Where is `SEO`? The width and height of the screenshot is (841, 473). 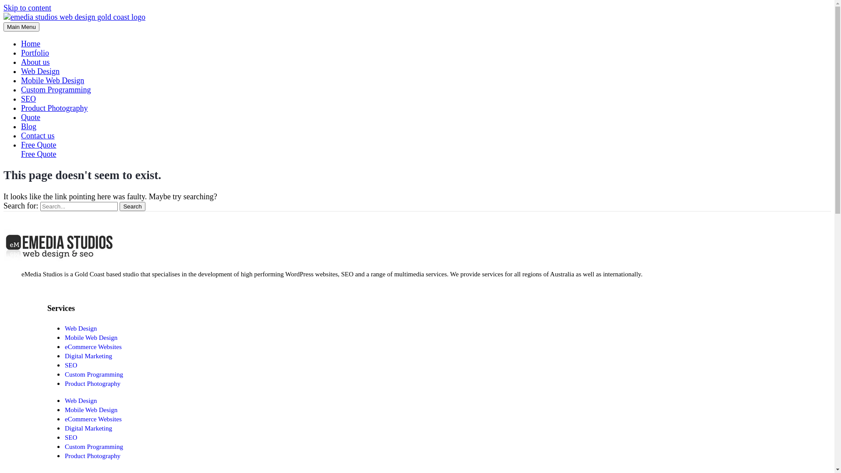 SEO is located at coordinates (71, 365).